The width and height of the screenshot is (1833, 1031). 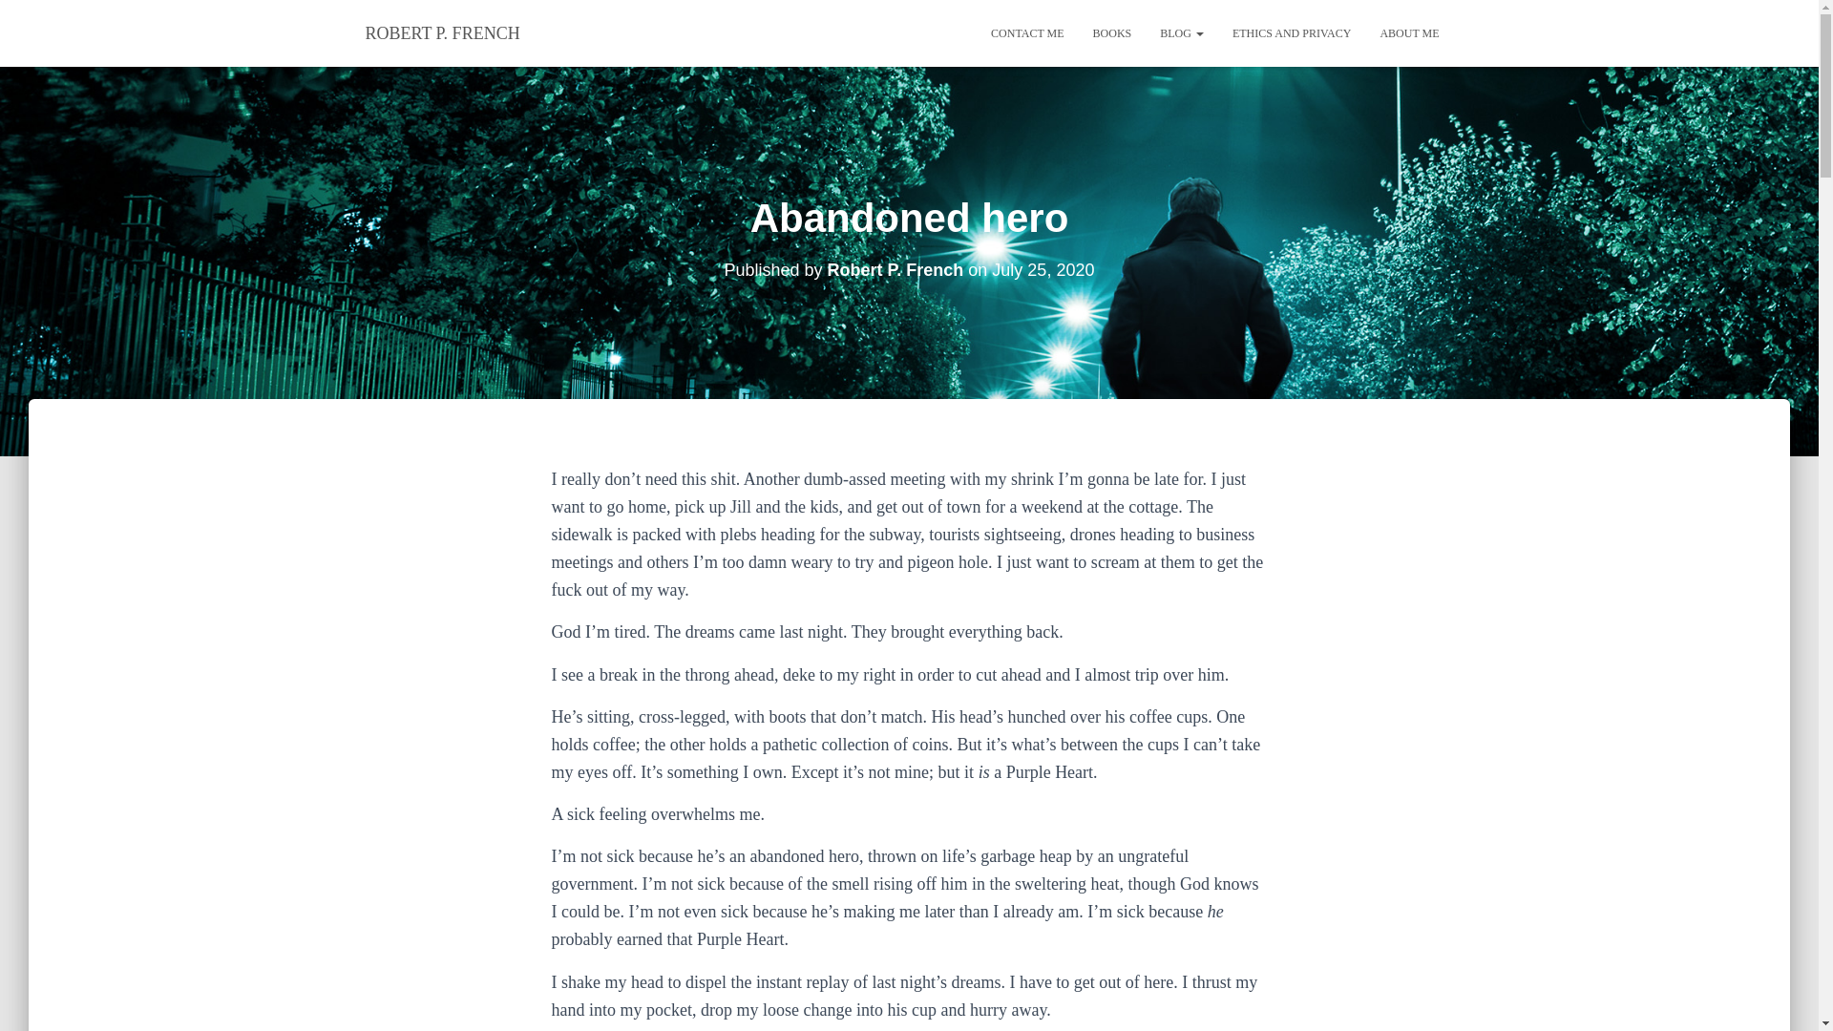 I want to click on Ethics and Privacy, so click(x=1292, y=32).